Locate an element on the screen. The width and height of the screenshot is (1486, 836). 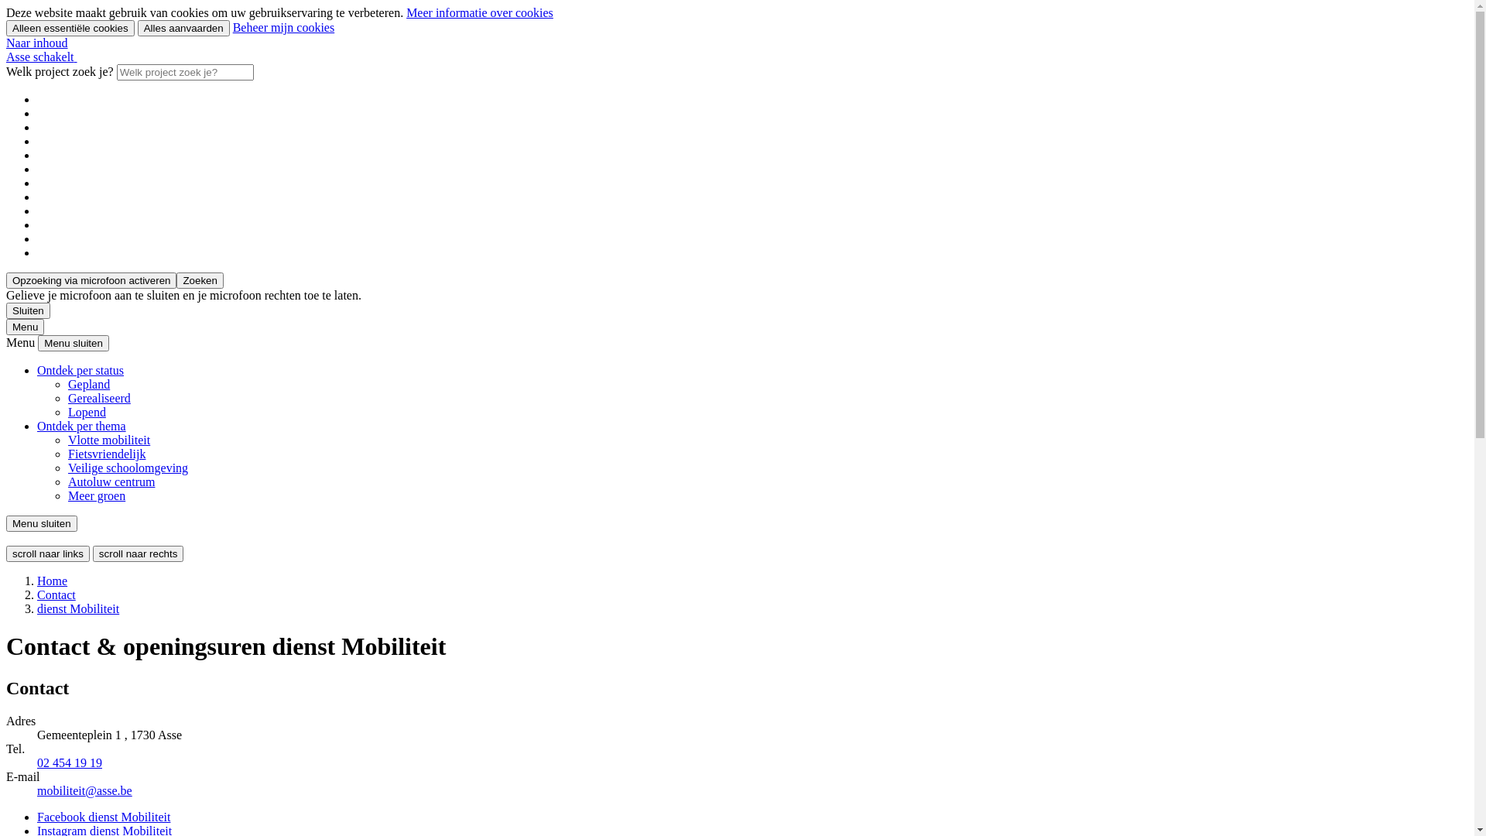
scroll naar links is located at coordinates (48, 554).